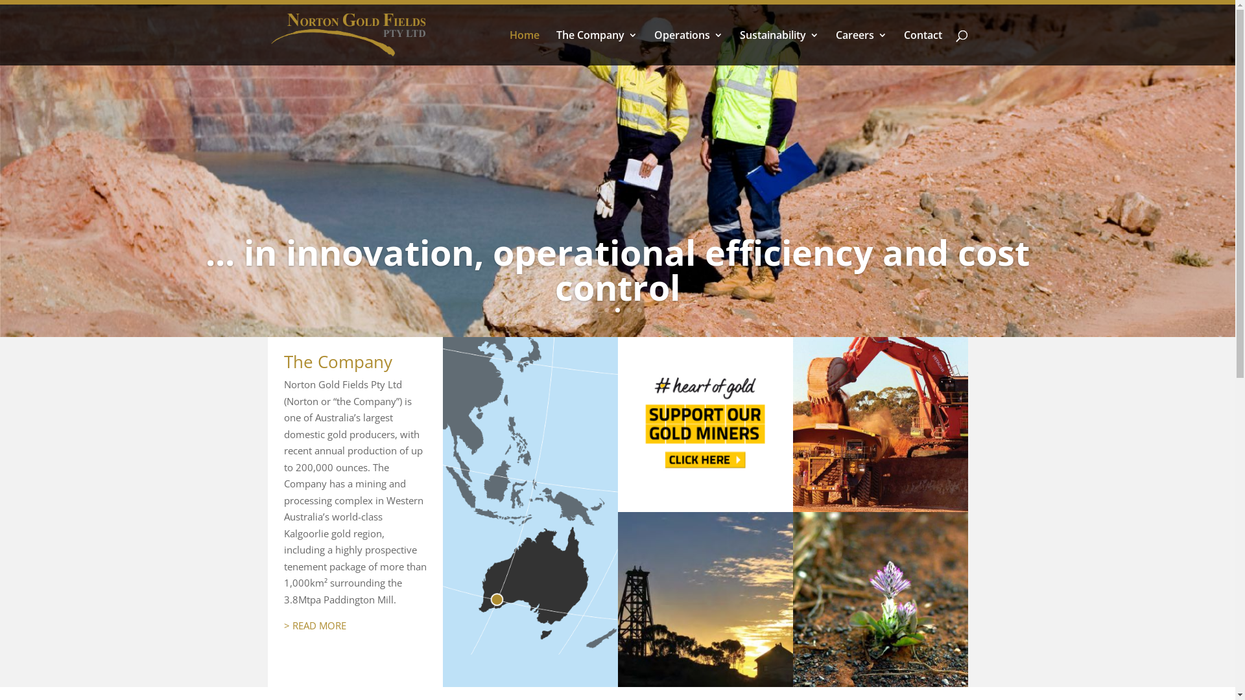 The image size is (1245, 700). Describe the element at coordinates (597, 48) in the screenshot. I see `The Company` at that location.